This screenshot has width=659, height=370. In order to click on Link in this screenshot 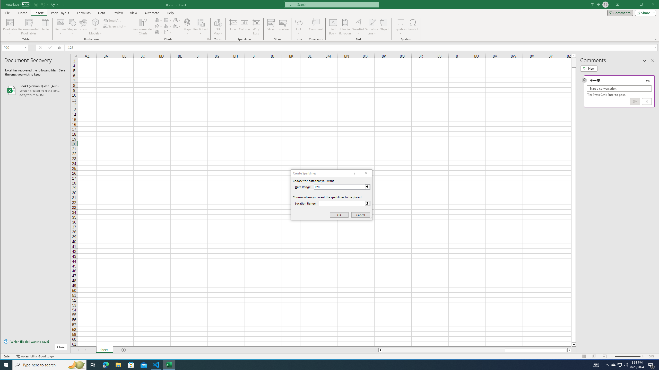, I will do `click(299, 27)`.